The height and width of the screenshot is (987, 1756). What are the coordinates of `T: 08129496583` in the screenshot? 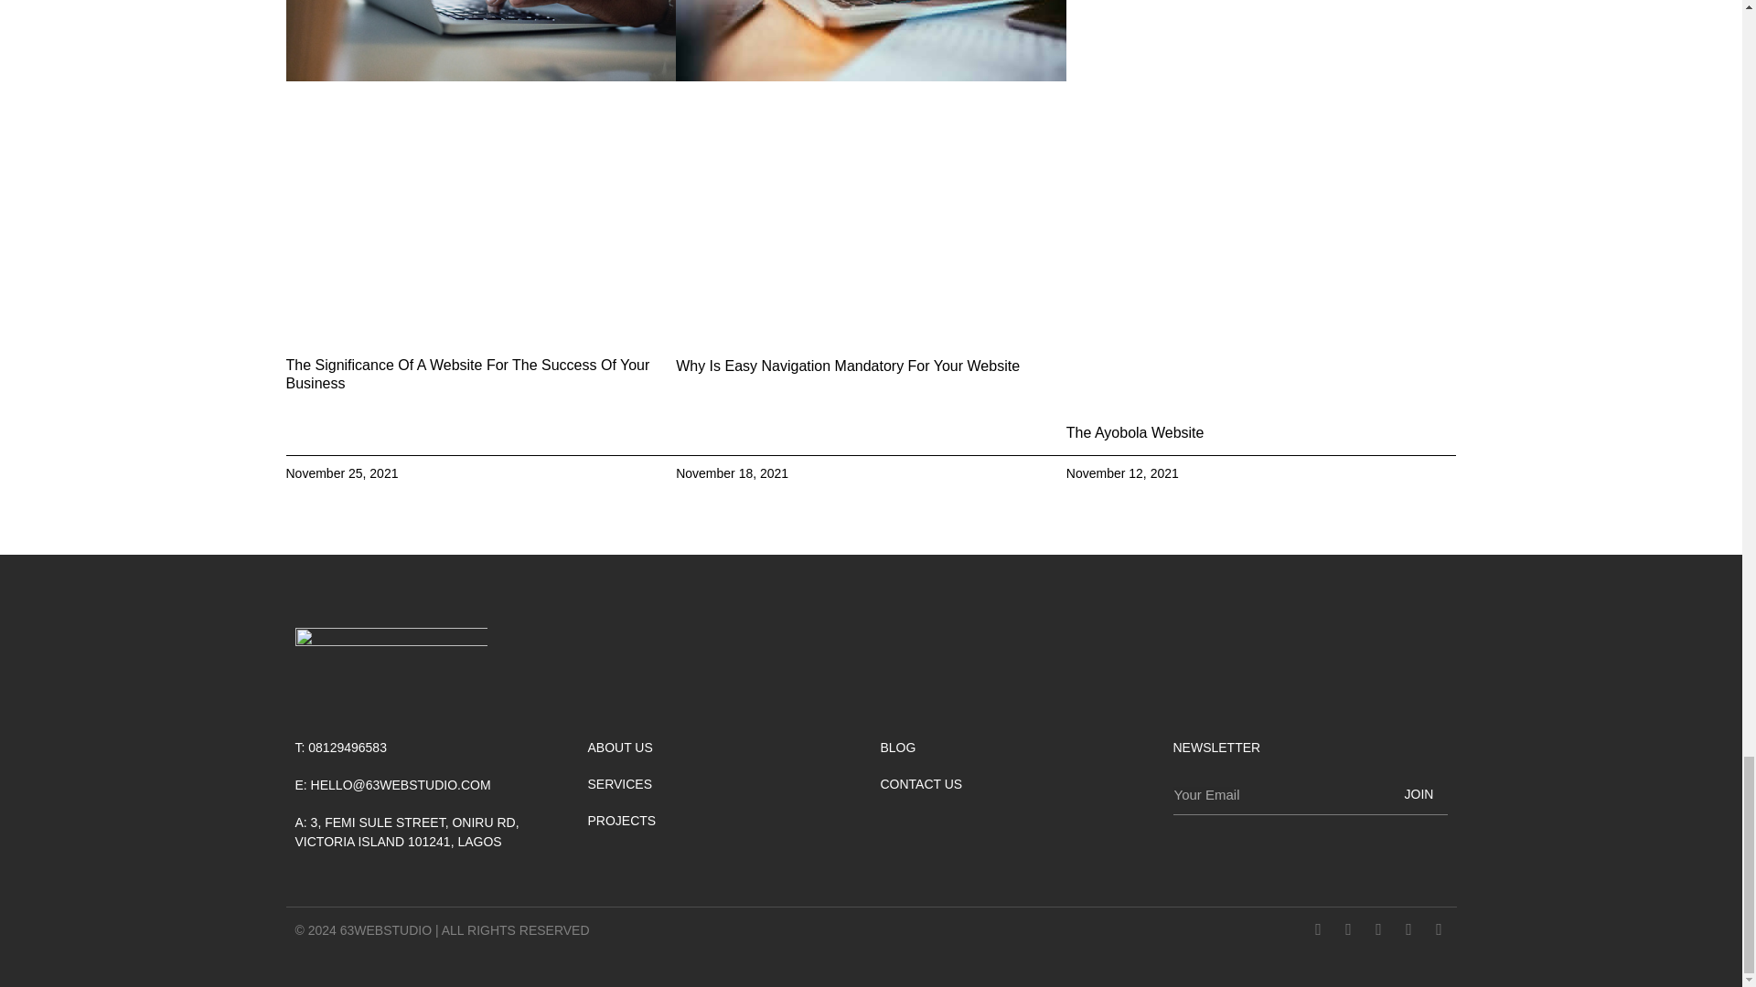 It's located at (340, 748).